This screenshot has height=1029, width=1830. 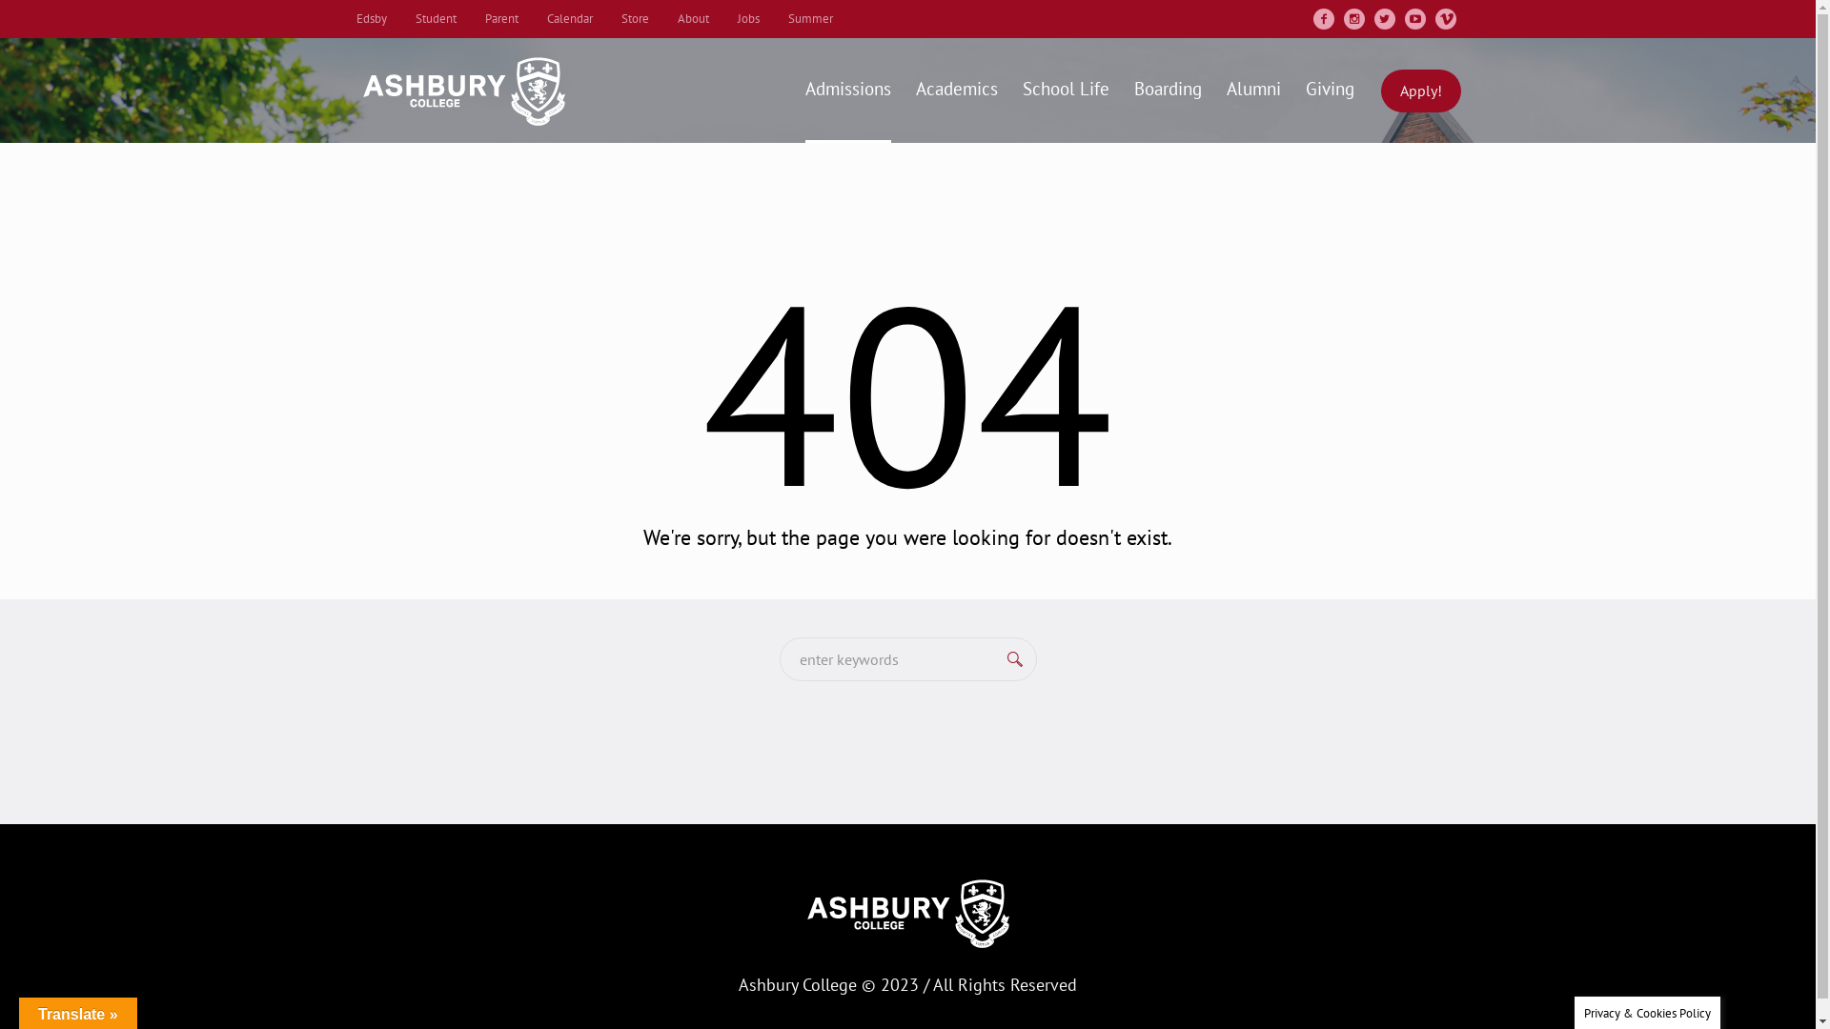 I want to click on Twitter, so click(x=1385, y=19).